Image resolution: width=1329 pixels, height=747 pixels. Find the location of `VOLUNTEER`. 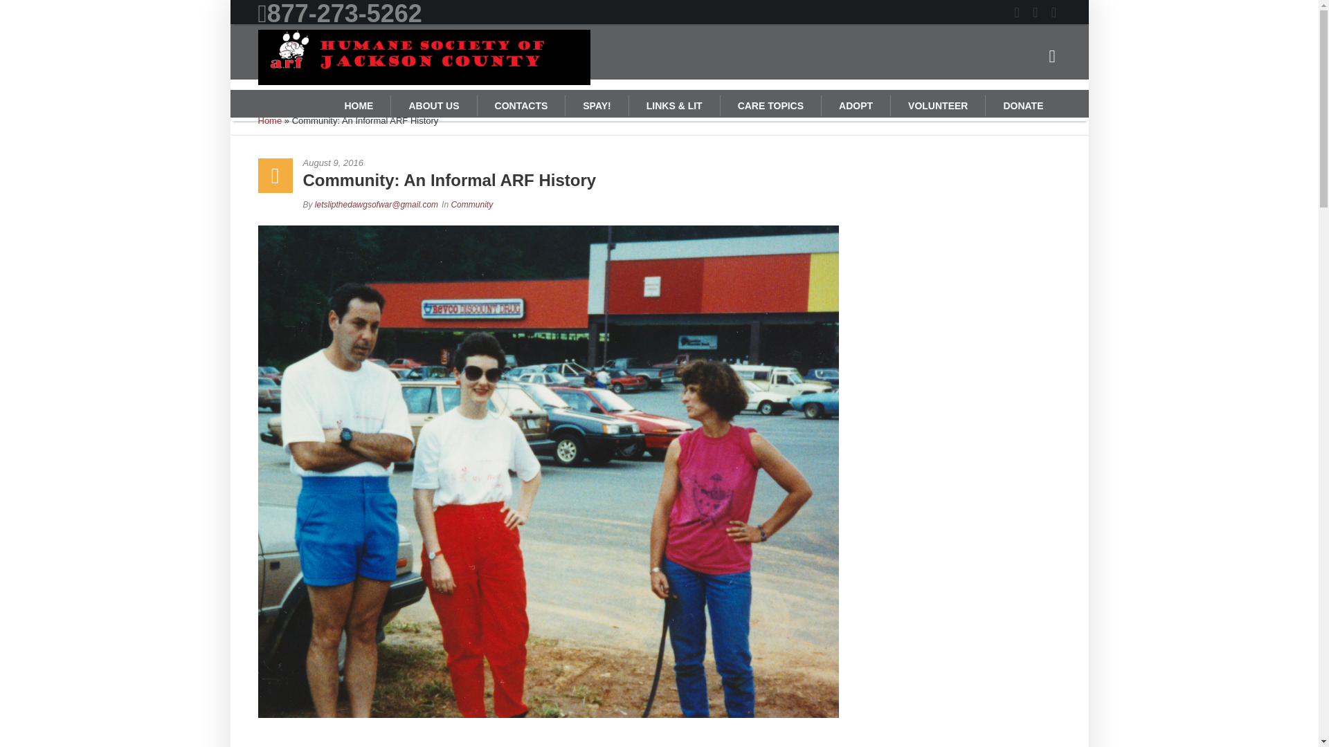

VOLUNTEER is located at coordinates (937, 105).